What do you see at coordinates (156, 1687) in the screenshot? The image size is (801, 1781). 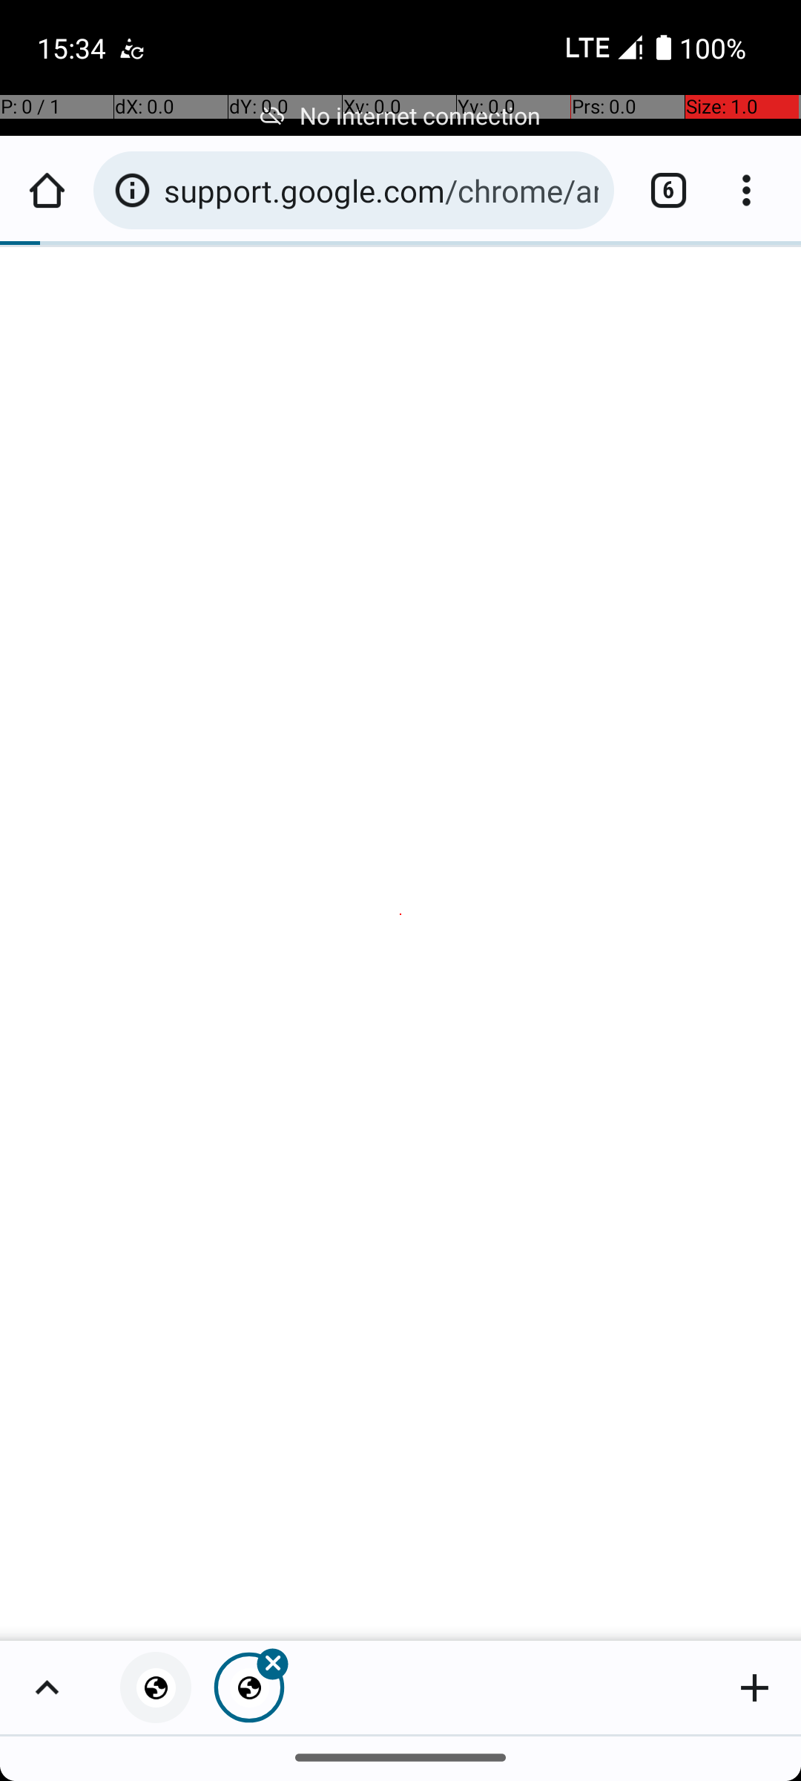 I see `Privacy error, tab` at bounding box center [156, 1687].